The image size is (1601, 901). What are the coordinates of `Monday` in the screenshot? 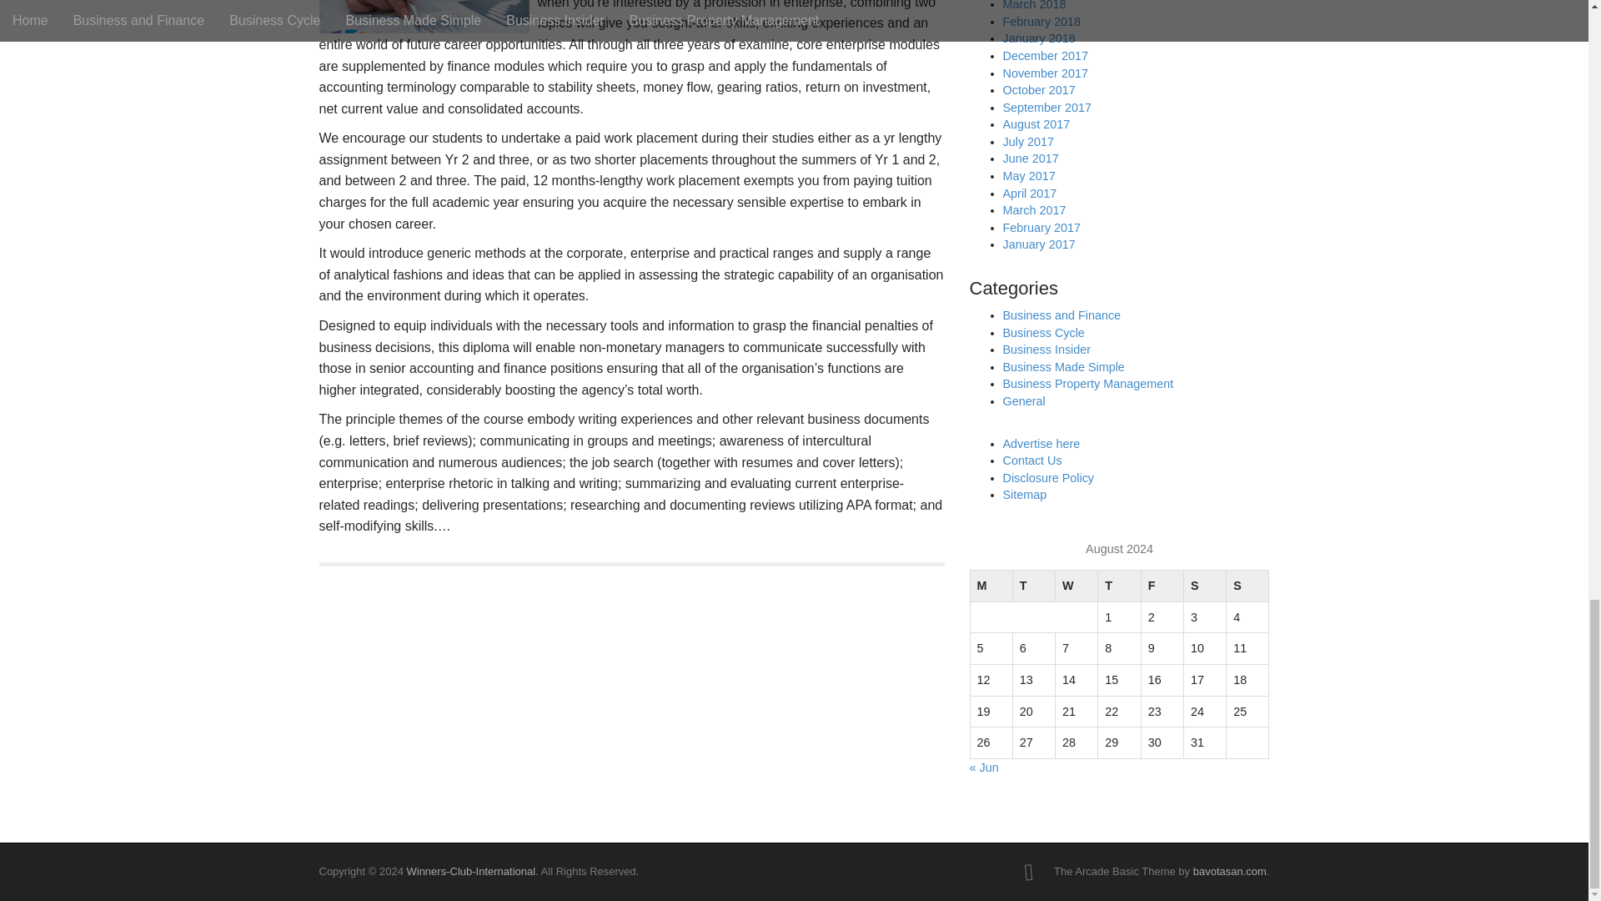 It's located at (991, 586).